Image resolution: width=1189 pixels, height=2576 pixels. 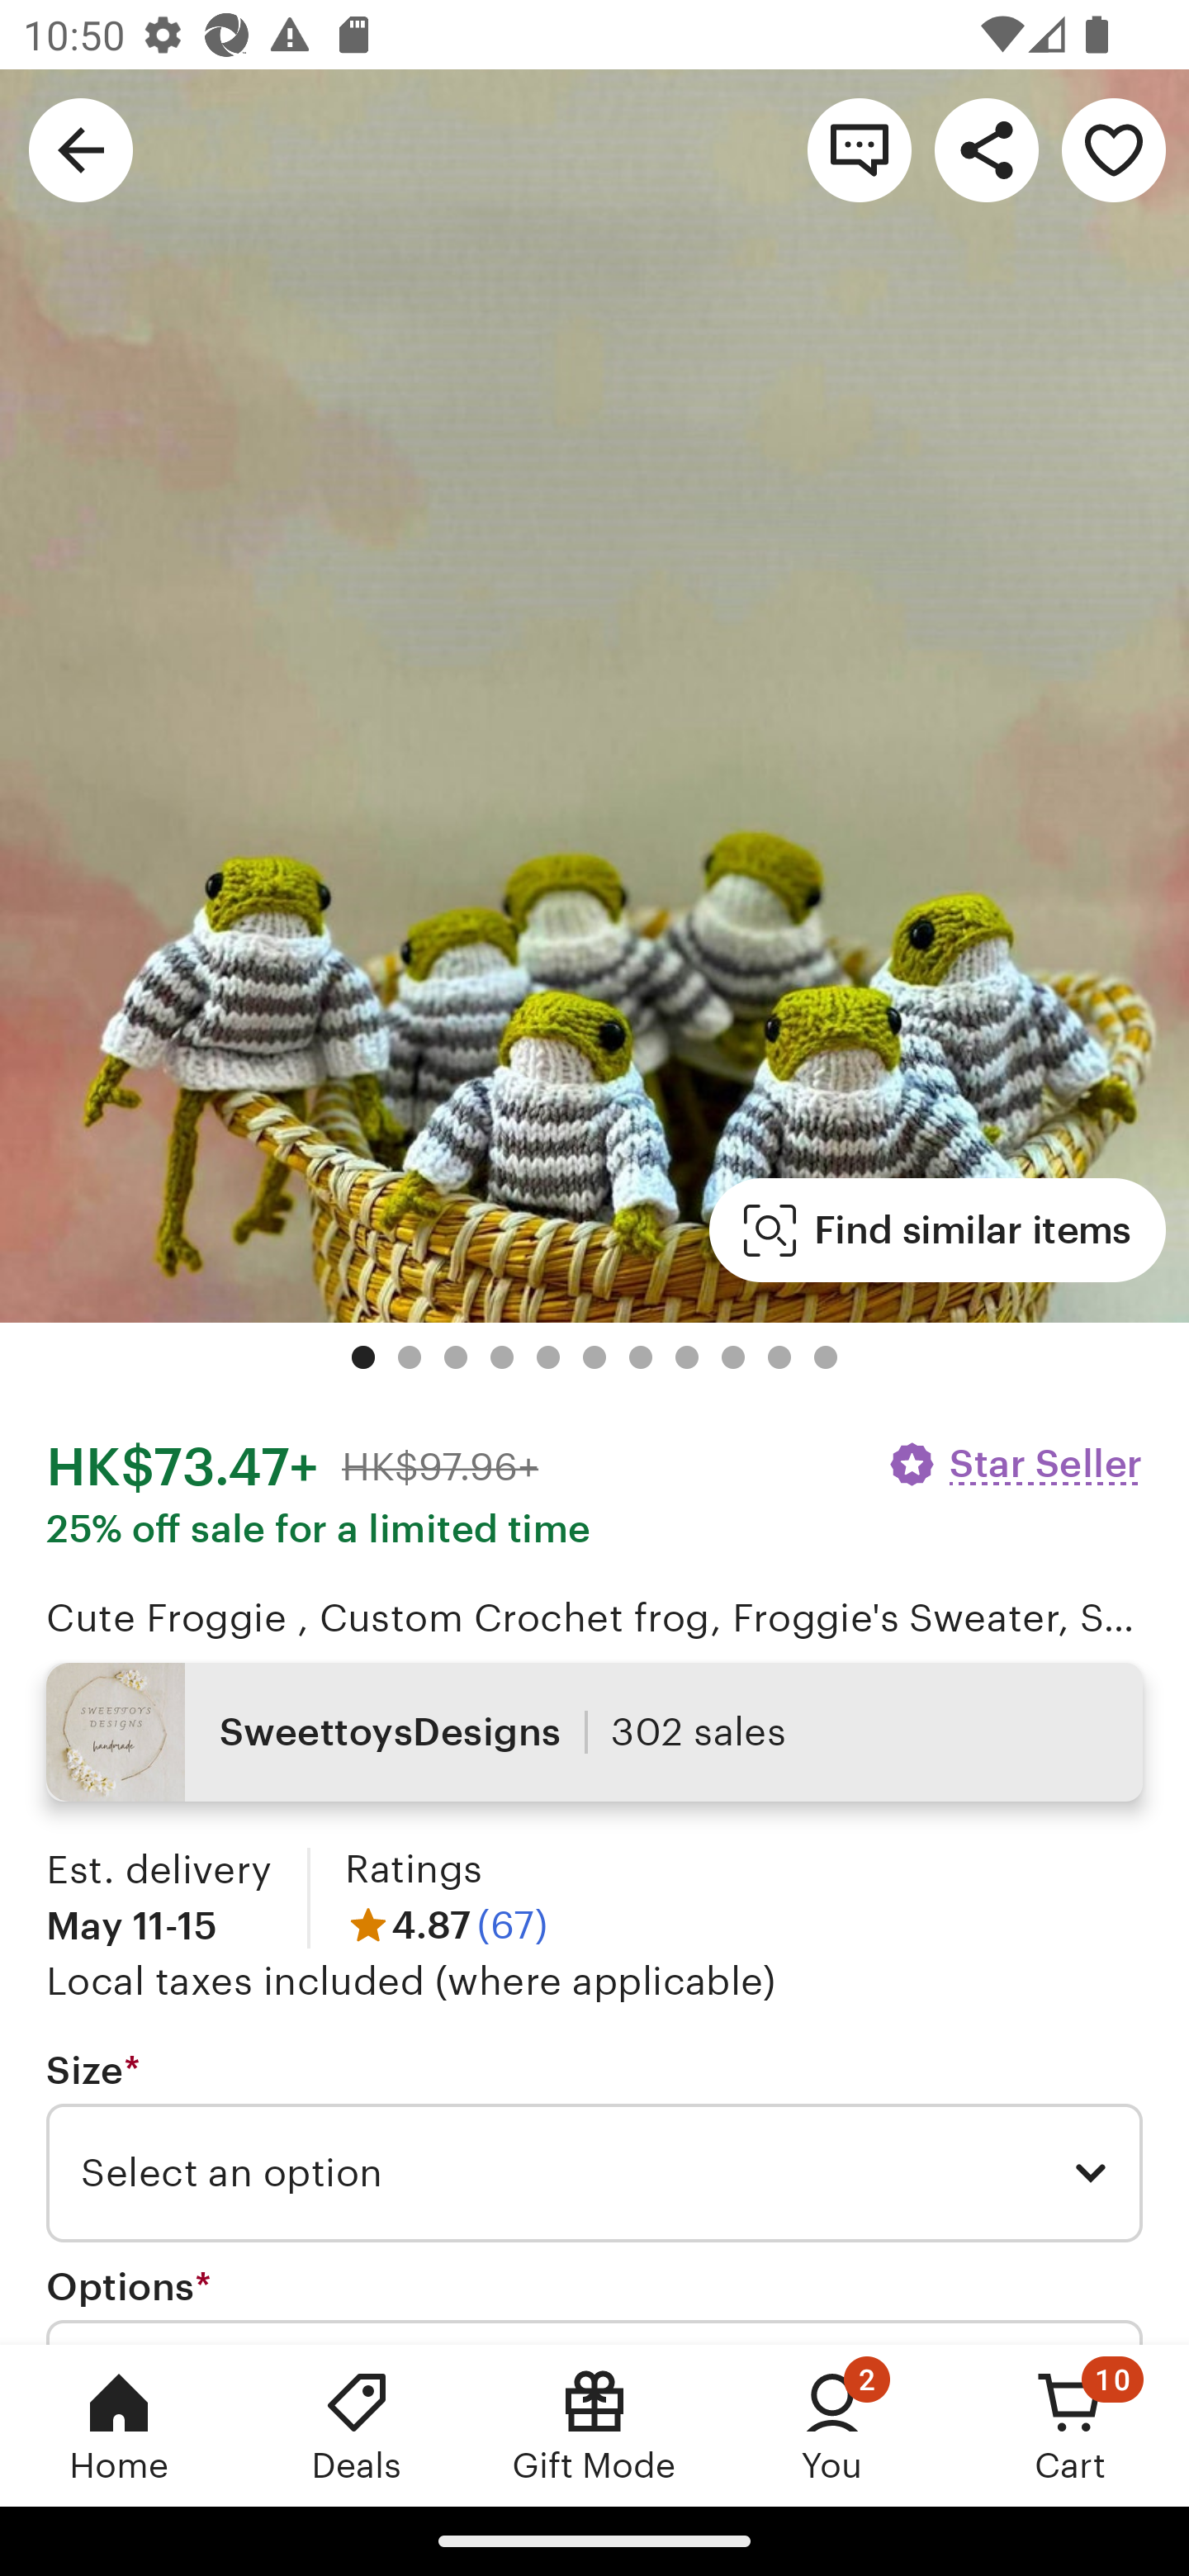 I want to click on Contact shop, so click(x=859, y=149).